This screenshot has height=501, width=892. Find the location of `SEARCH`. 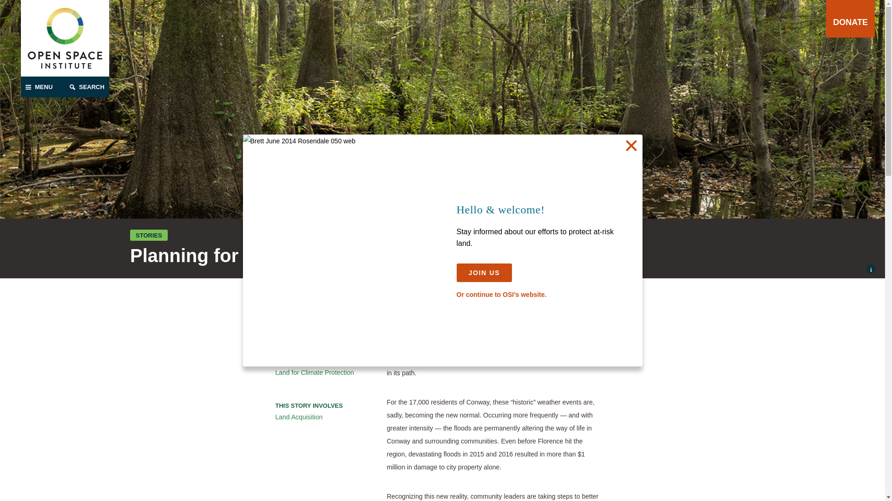

SEARCH is located at coordinates (87, 87).